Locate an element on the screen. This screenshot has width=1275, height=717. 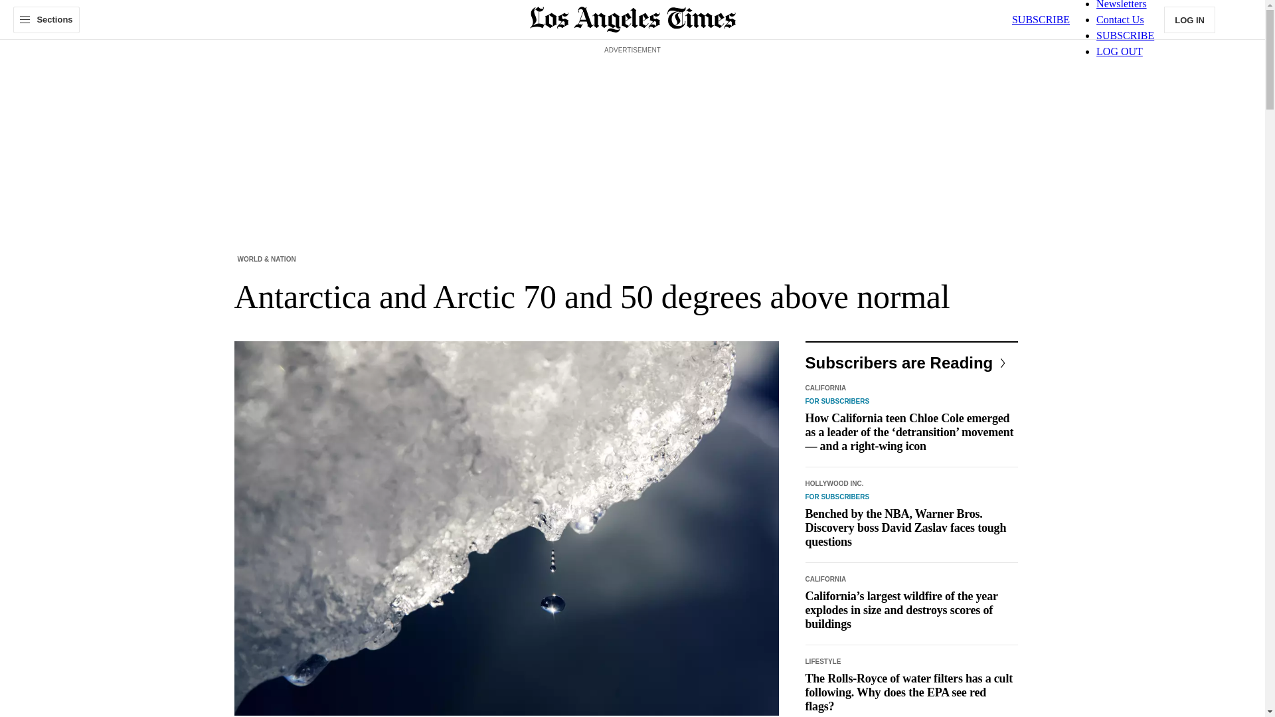
3rd party ad content is located at coordinates (632, 88).